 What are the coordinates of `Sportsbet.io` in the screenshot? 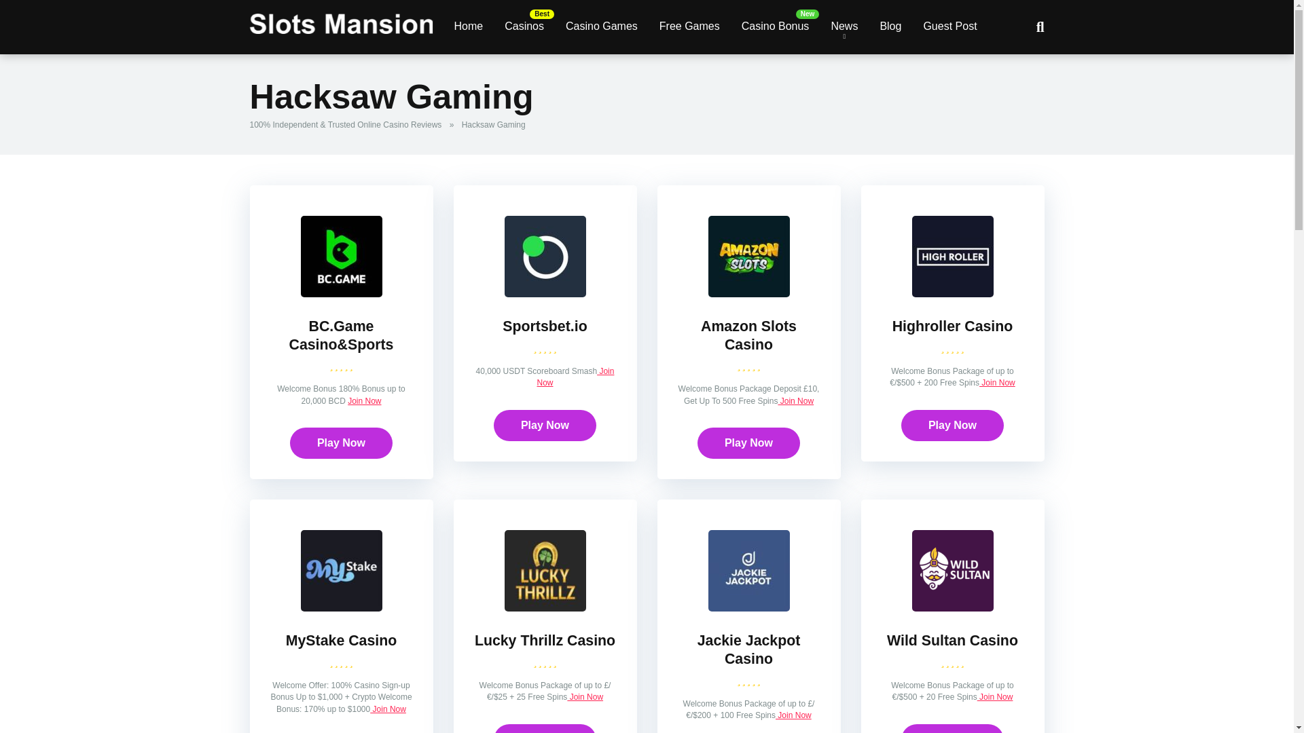 It's located at (545, 326).